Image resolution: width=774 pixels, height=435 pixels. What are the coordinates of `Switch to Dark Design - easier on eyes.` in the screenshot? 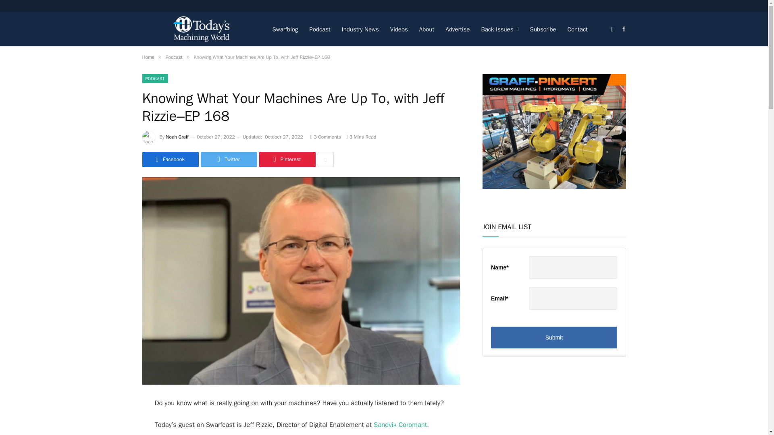 It's located at (612, 29).